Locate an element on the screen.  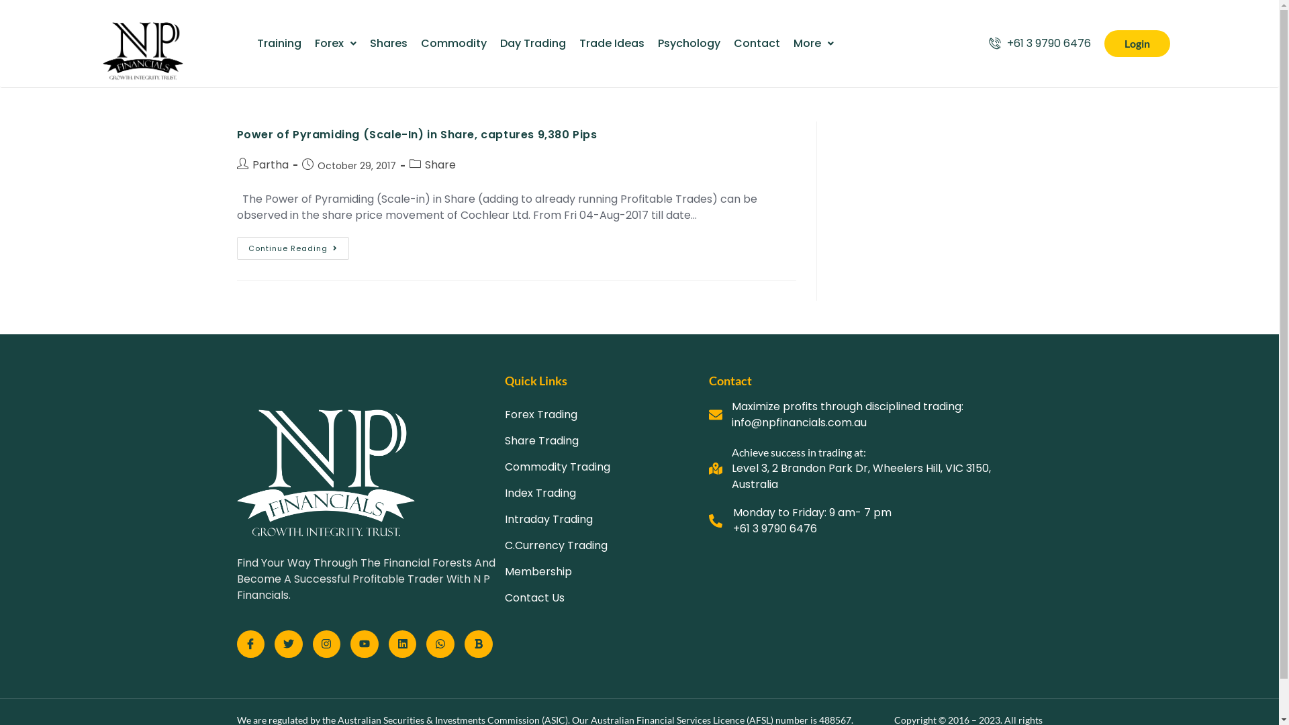
+61 3 9790 6476 is located at coordinates (1039, 44).